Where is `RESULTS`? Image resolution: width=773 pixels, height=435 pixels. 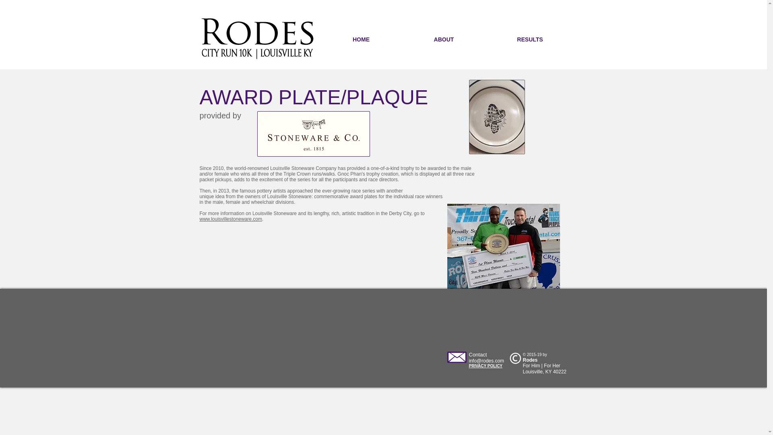 RESULTS is located at coordinates (530, 39).